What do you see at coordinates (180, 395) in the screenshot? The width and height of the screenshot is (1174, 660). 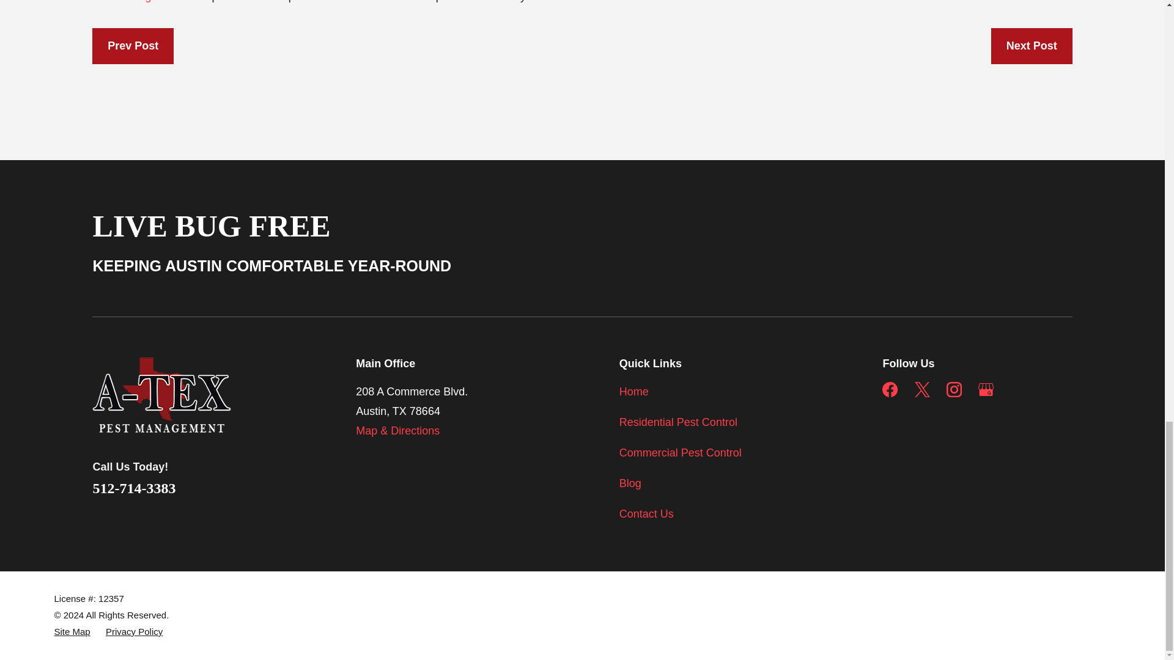 I see `Home` at bounding box center [180, 395].